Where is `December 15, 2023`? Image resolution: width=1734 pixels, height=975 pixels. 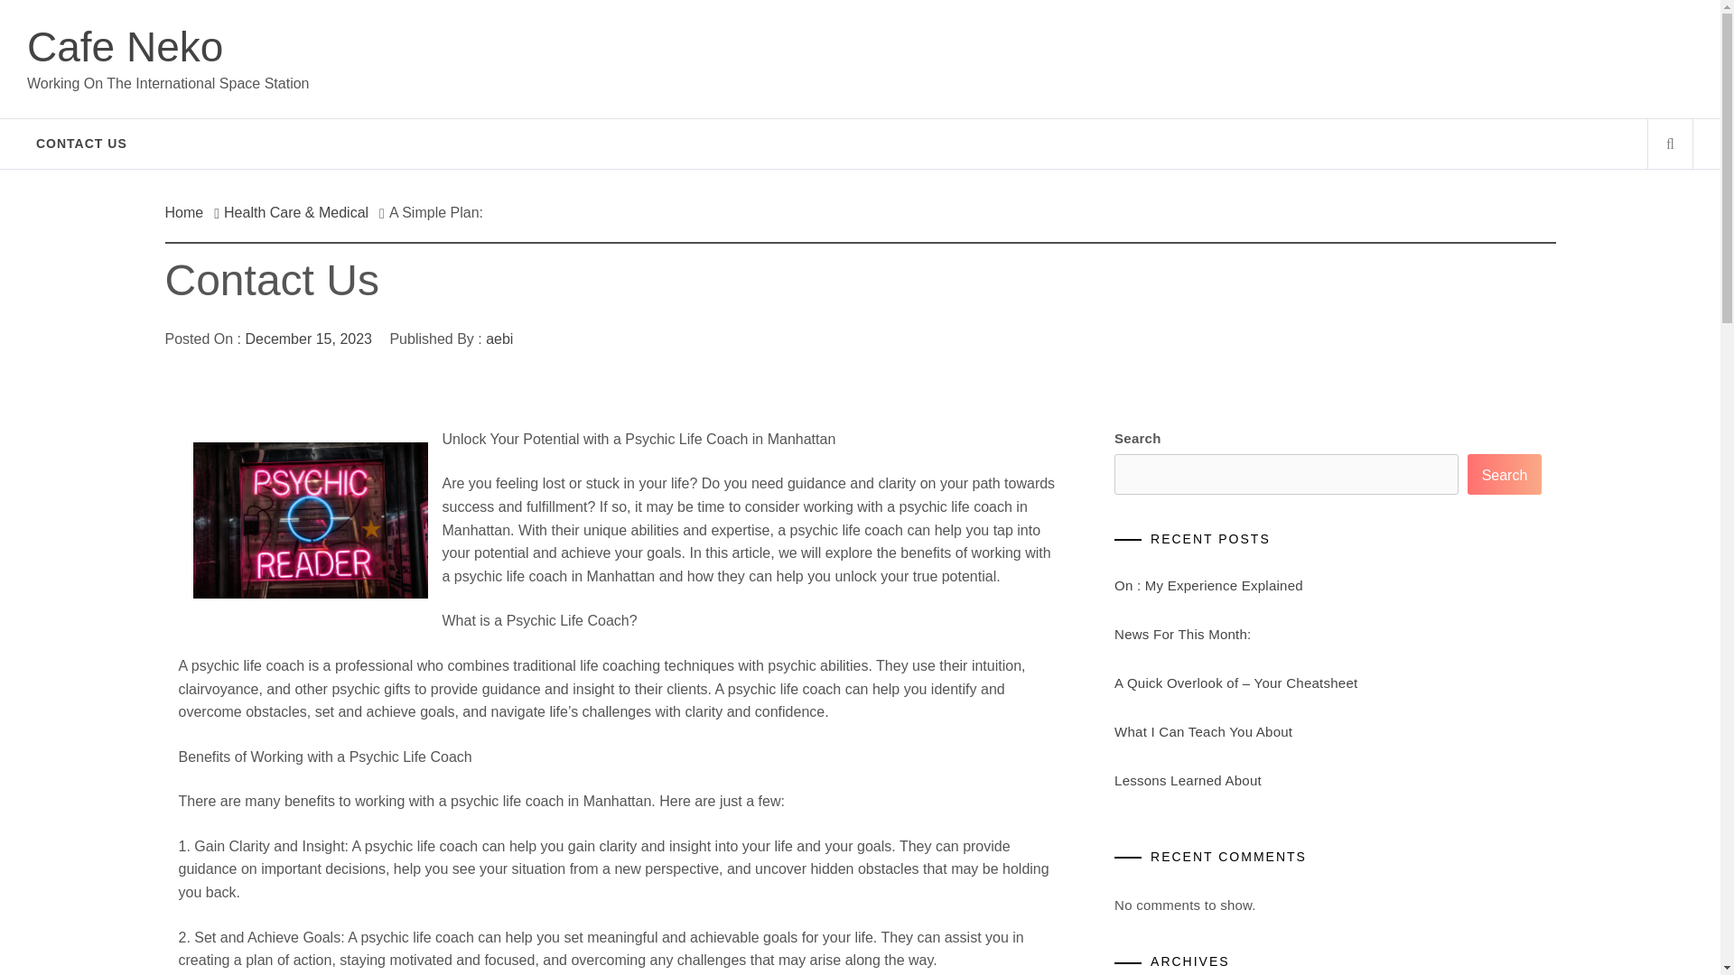
December 15, 2023 is located at coordinates (308, 339).